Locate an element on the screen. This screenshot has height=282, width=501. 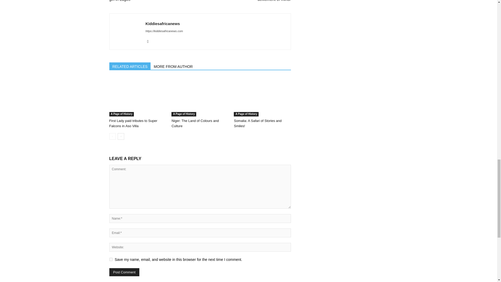
Somalia: A Safari of Stories and Smiles! is located at coordinates (262, 97).